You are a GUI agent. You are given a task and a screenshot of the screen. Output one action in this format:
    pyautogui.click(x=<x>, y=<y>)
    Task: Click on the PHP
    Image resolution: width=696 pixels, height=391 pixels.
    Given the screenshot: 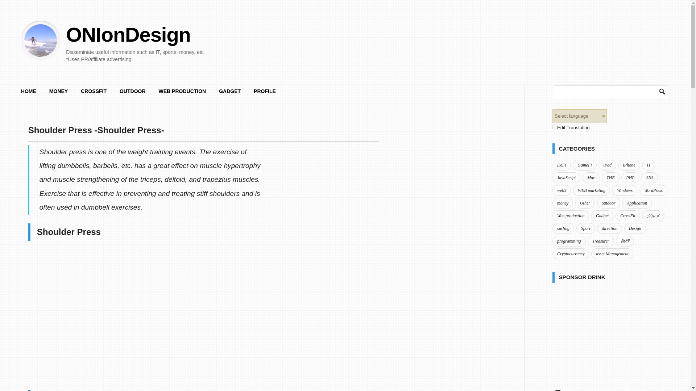 What is the action you would take?
    pyautogui.click(x=630, y=178)
    